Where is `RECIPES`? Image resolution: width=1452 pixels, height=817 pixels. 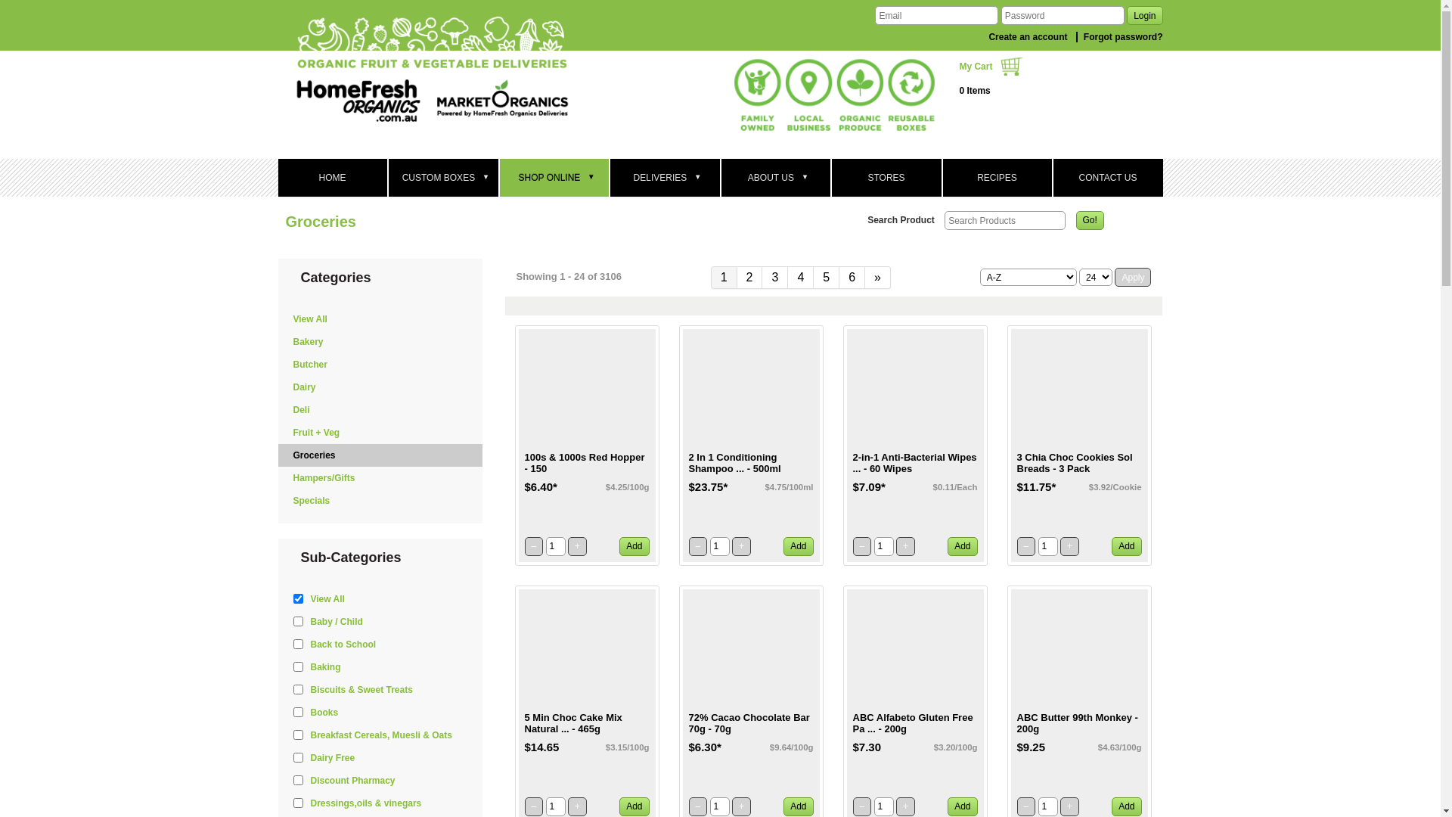
RECIPES is located at coordinates (997, 178).